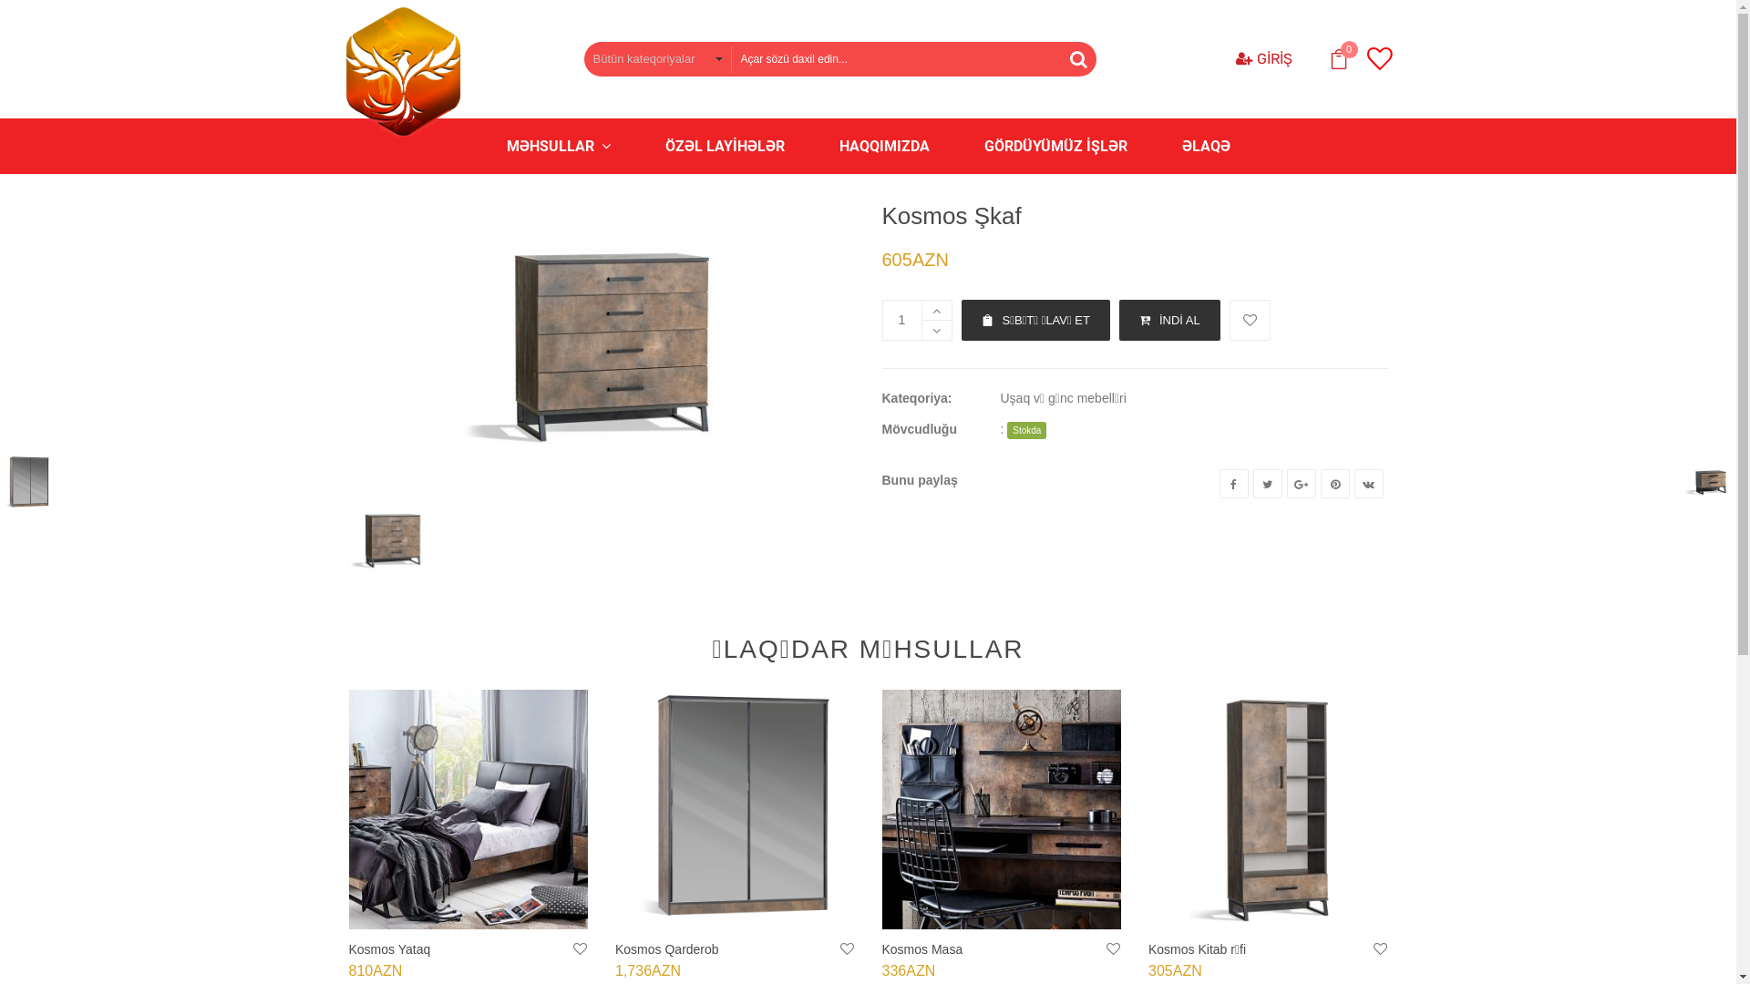 Image resolution: width=1750 pixels, height=984 pixels. Describe the element at coordinates (1302, 484) in the screenshot. I see `Googleplus` at that location.